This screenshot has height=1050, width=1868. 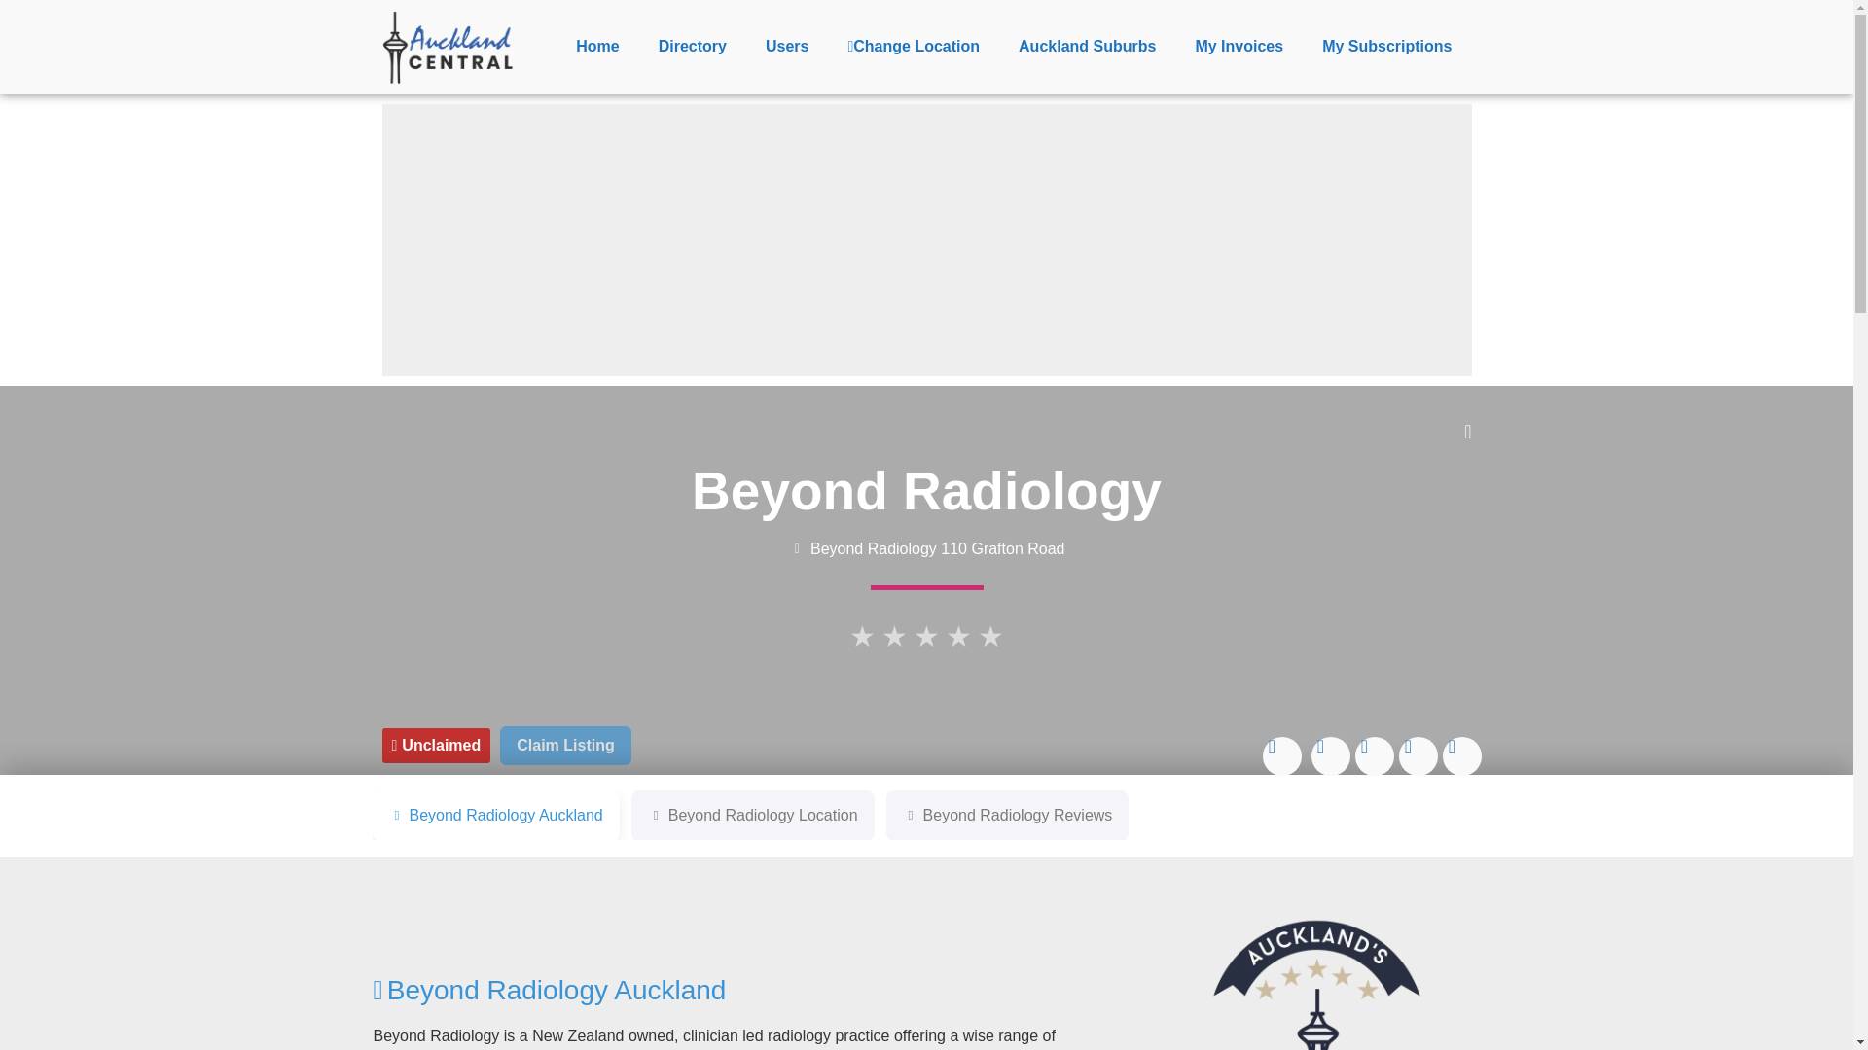 What do you see at coordinates (1238, 47) in the screenshot?
I see `My Invoices` at bounding box center [1238, 47].